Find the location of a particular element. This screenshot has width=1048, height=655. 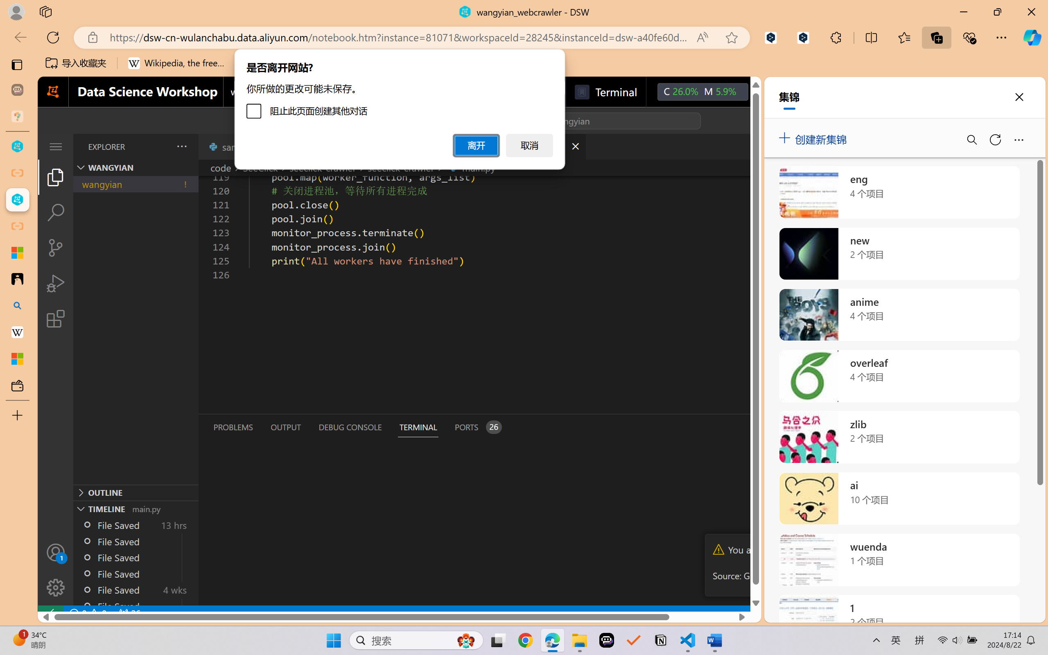

Earth - Wikipedia is located at coordinates (17, 332).